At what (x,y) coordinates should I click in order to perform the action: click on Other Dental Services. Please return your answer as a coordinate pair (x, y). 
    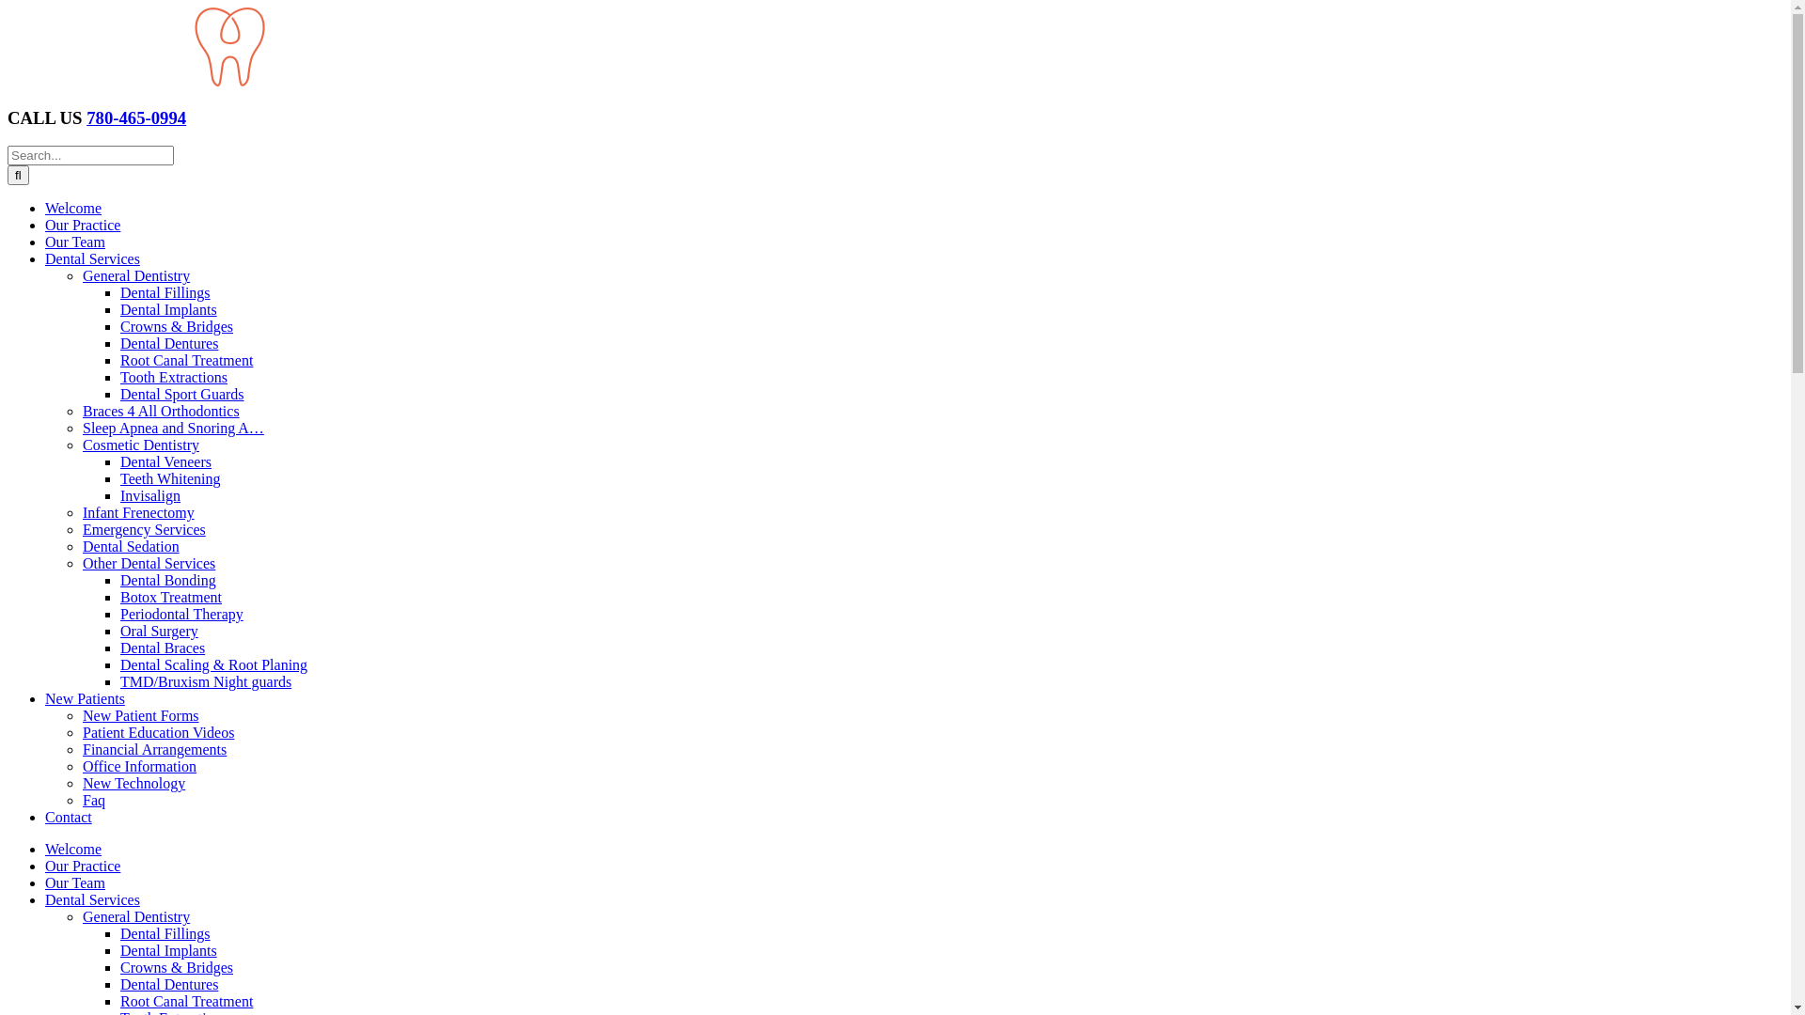
    Looking at the image, I should click on (149, 564).